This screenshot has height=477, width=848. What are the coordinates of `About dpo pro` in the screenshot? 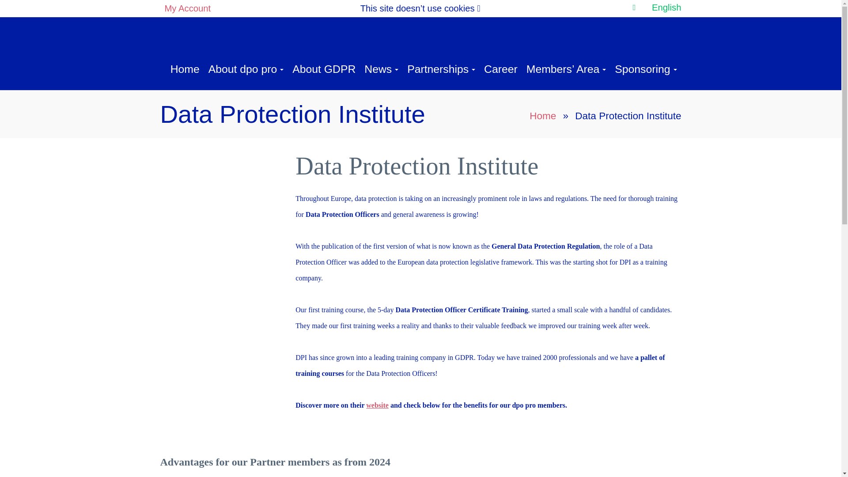 It's located at (246, 69).